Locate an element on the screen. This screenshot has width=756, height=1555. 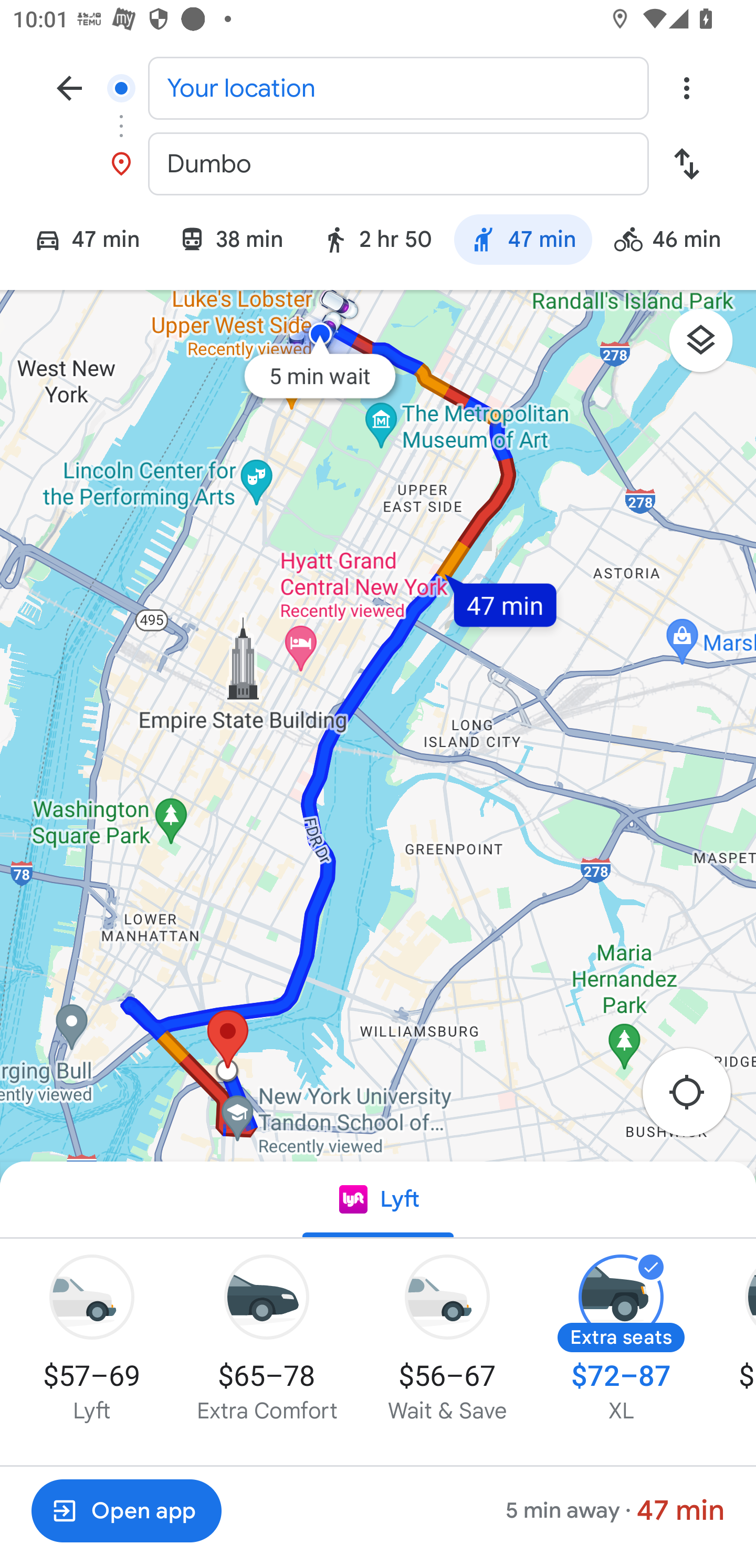
Walking mode: 2 hr 50 2 hr 50 is located at coordinates (377, 242).